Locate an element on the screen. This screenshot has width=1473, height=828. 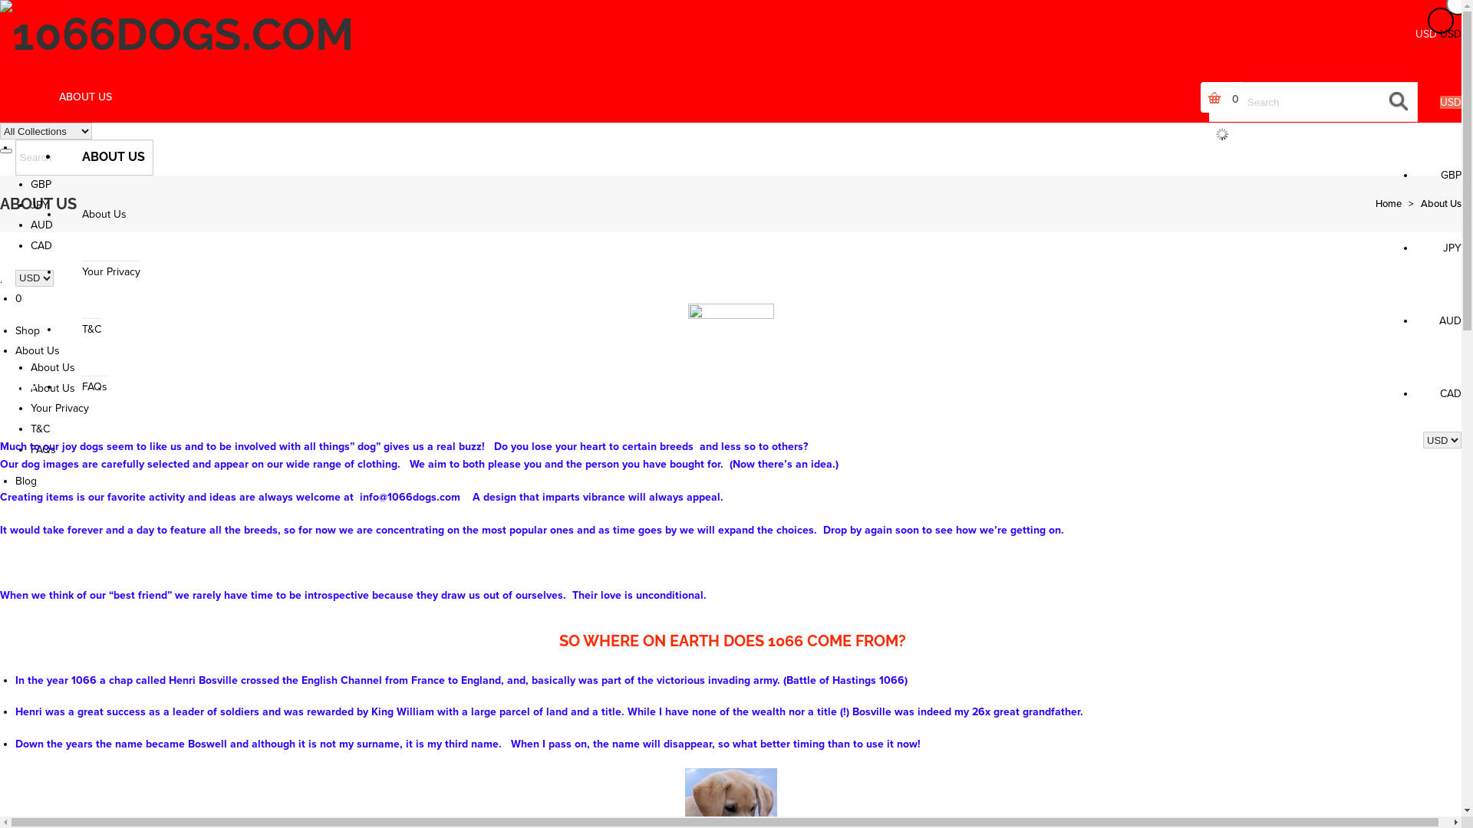
USD is located at coordinates (1451, 103).